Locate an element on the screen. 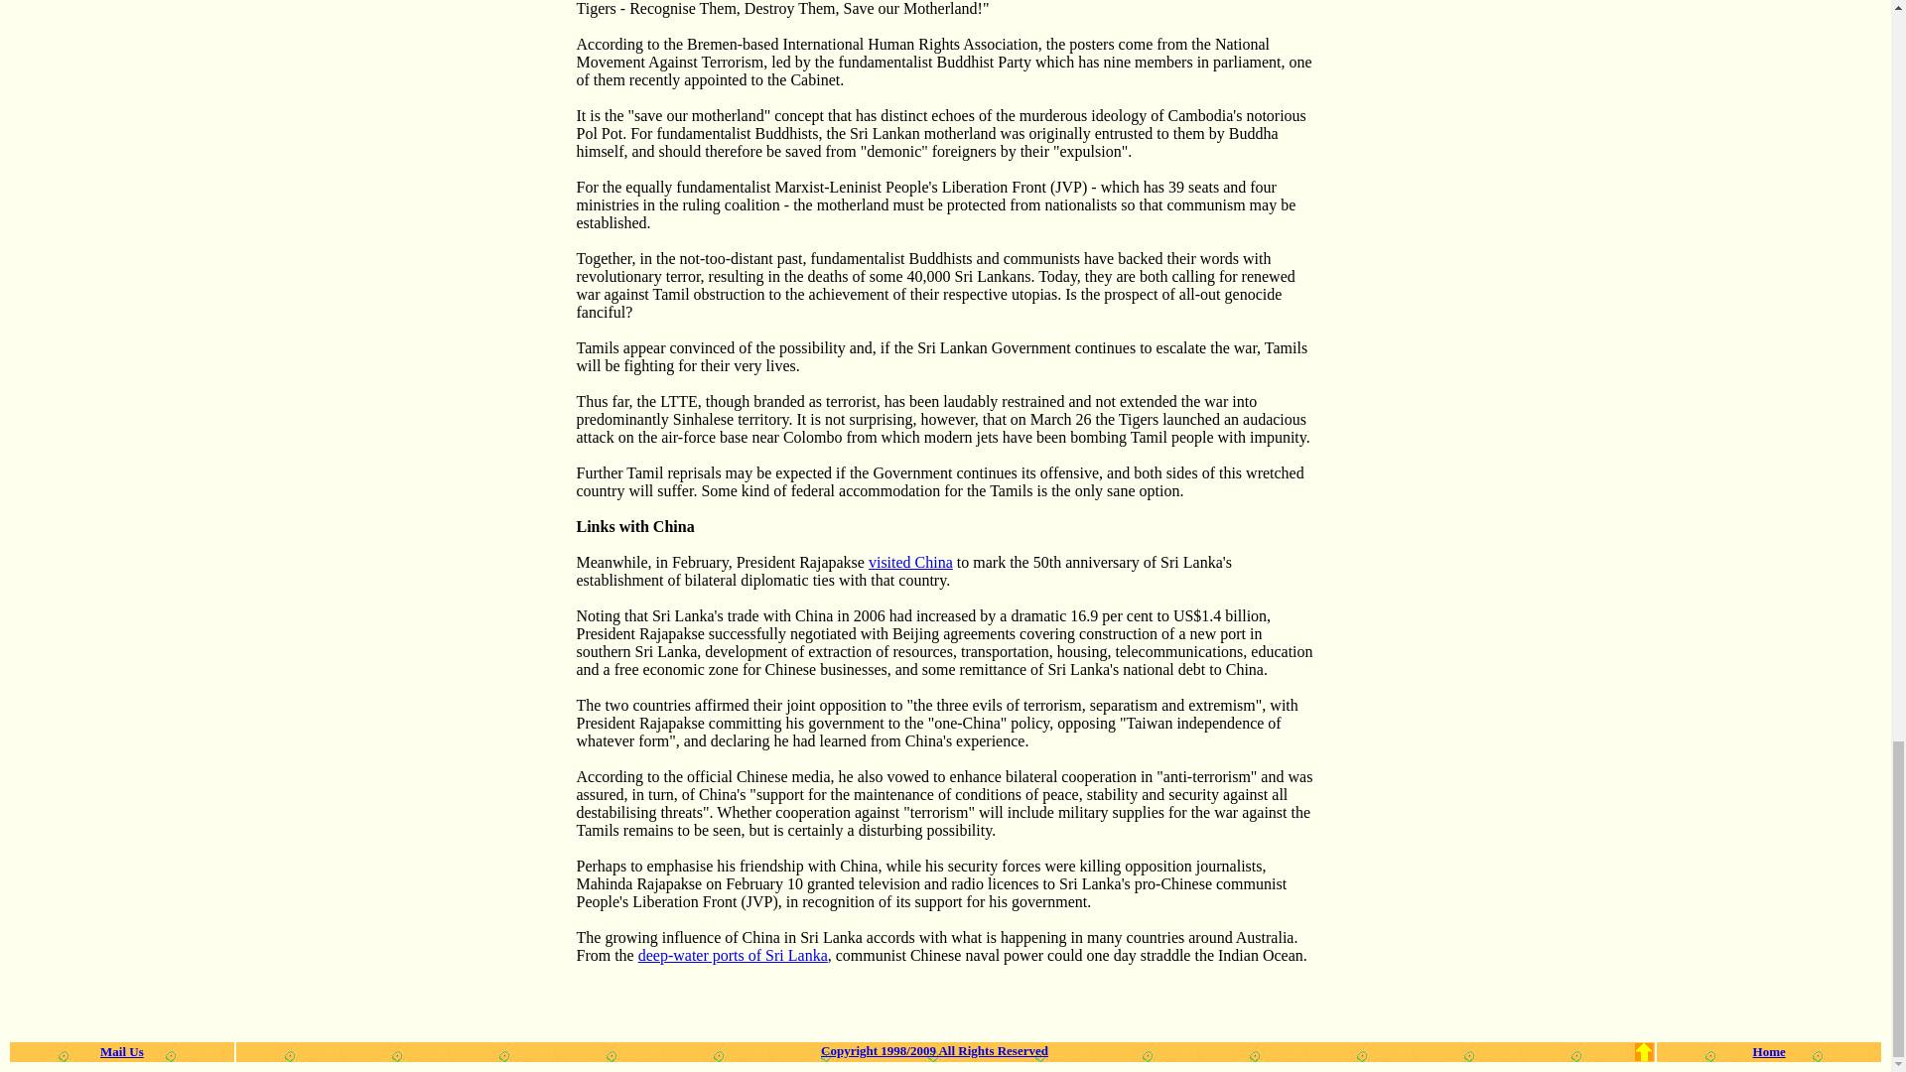  deep-water ports of Sri Lanka is located at coordinates (733, 955).